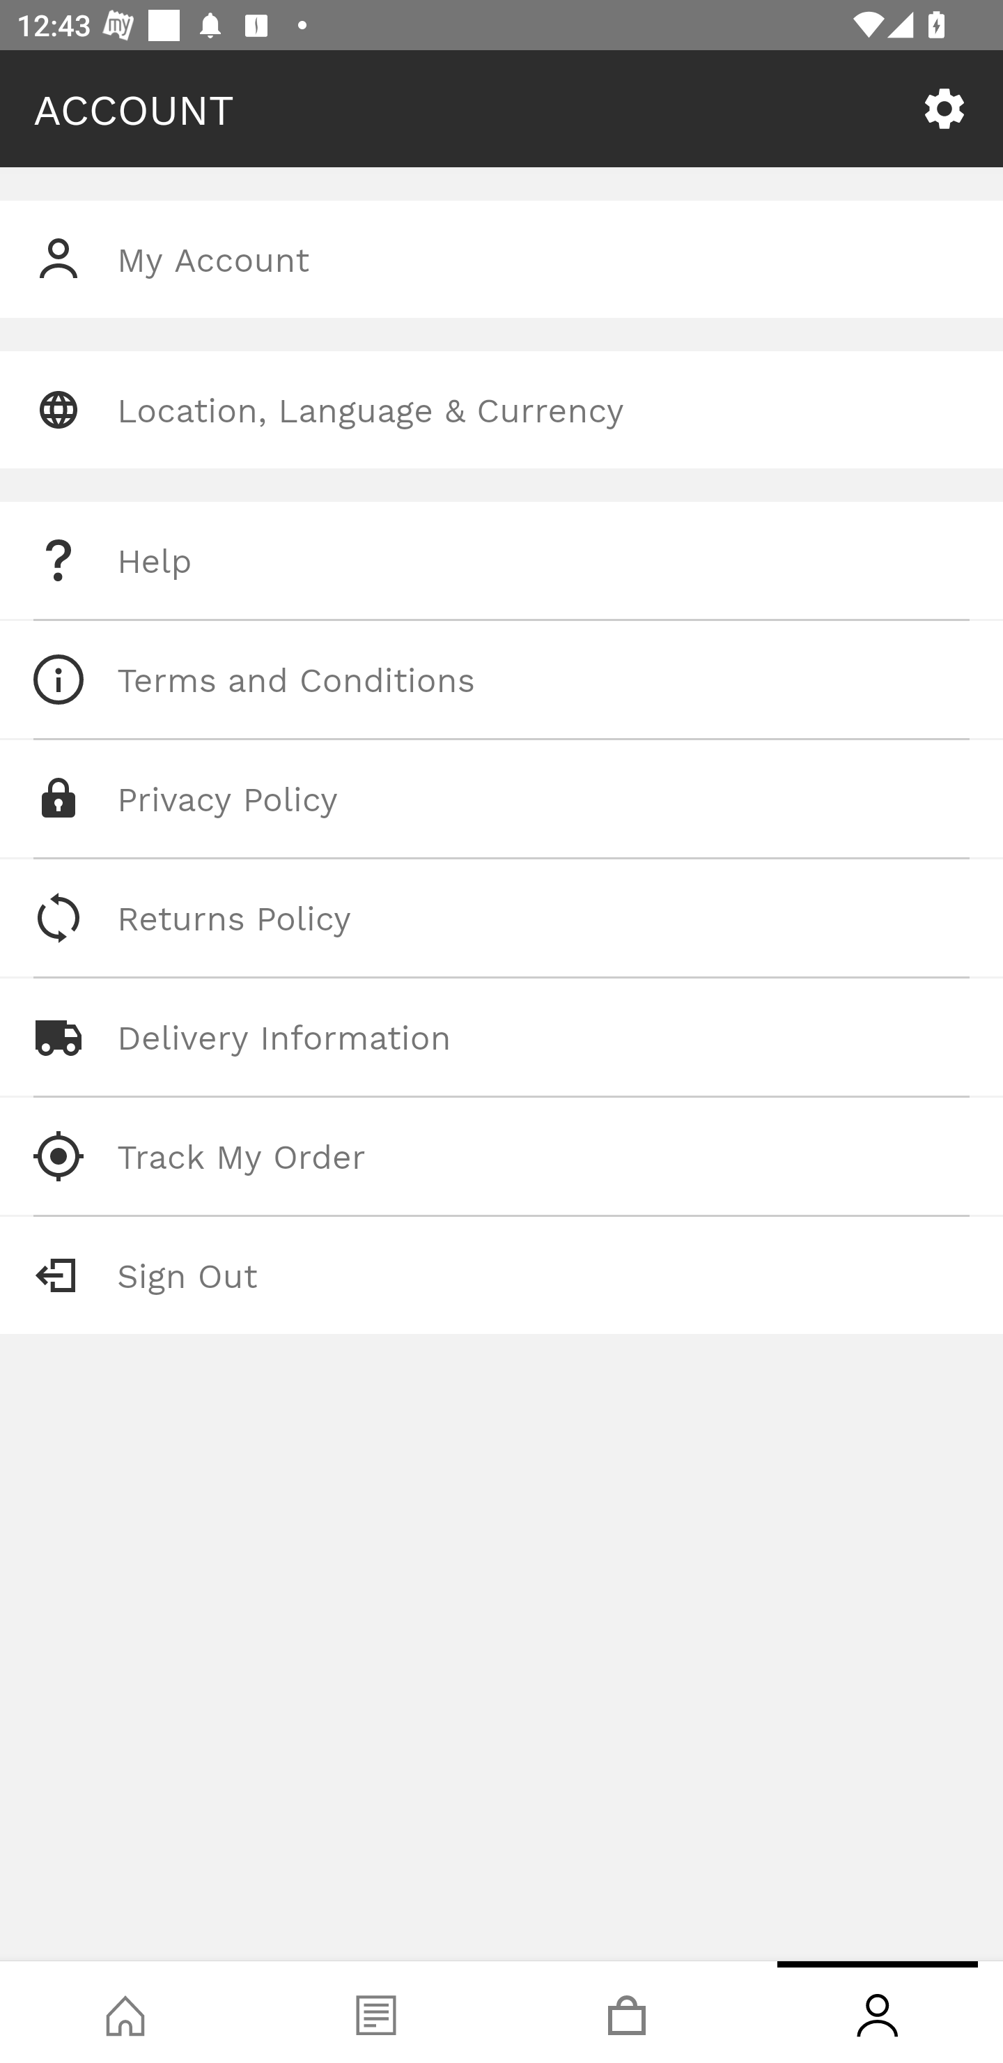 Image resolution: width=1003 pixels, height=2063 pixels. What do you see at coordinates (627, 2012) in the screenshot?
I see `Basket, tab, 3 of 4` at bounding box center [627, 2012].